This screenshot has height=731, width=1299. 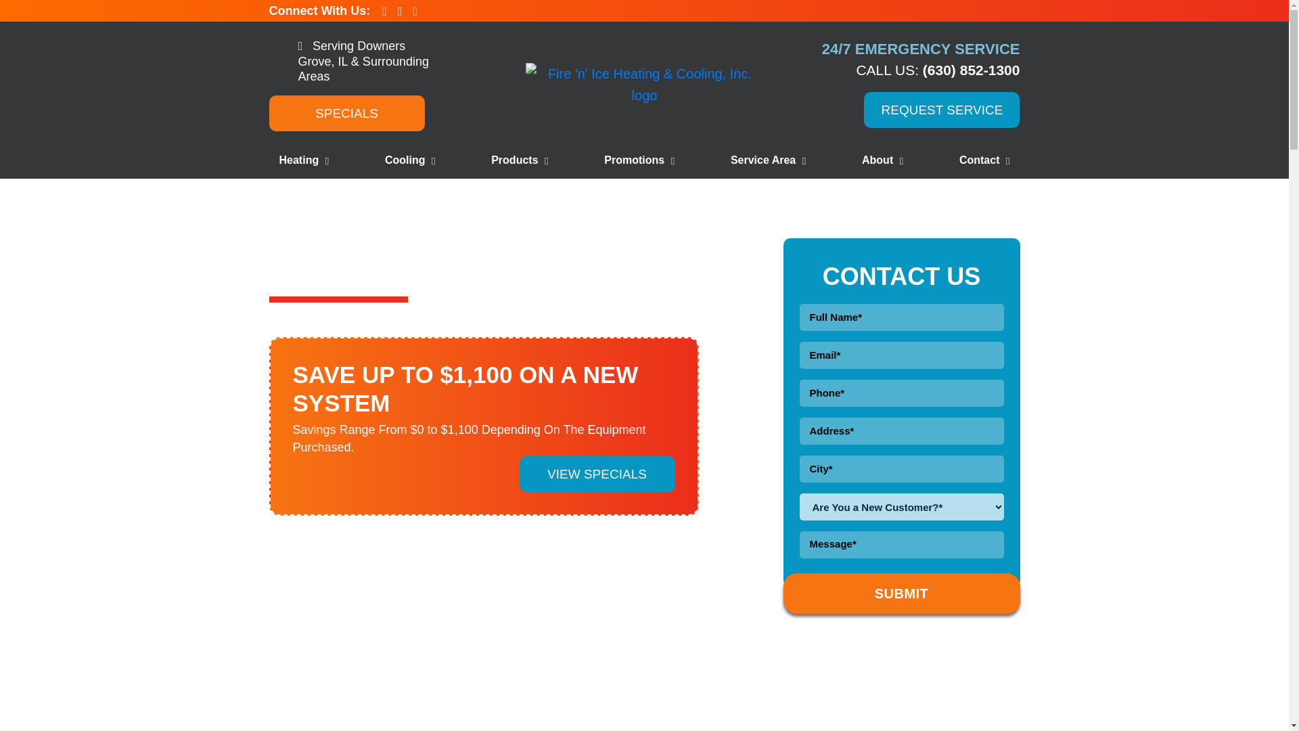 I want to click on Cooling, so click(x=410, y=160).